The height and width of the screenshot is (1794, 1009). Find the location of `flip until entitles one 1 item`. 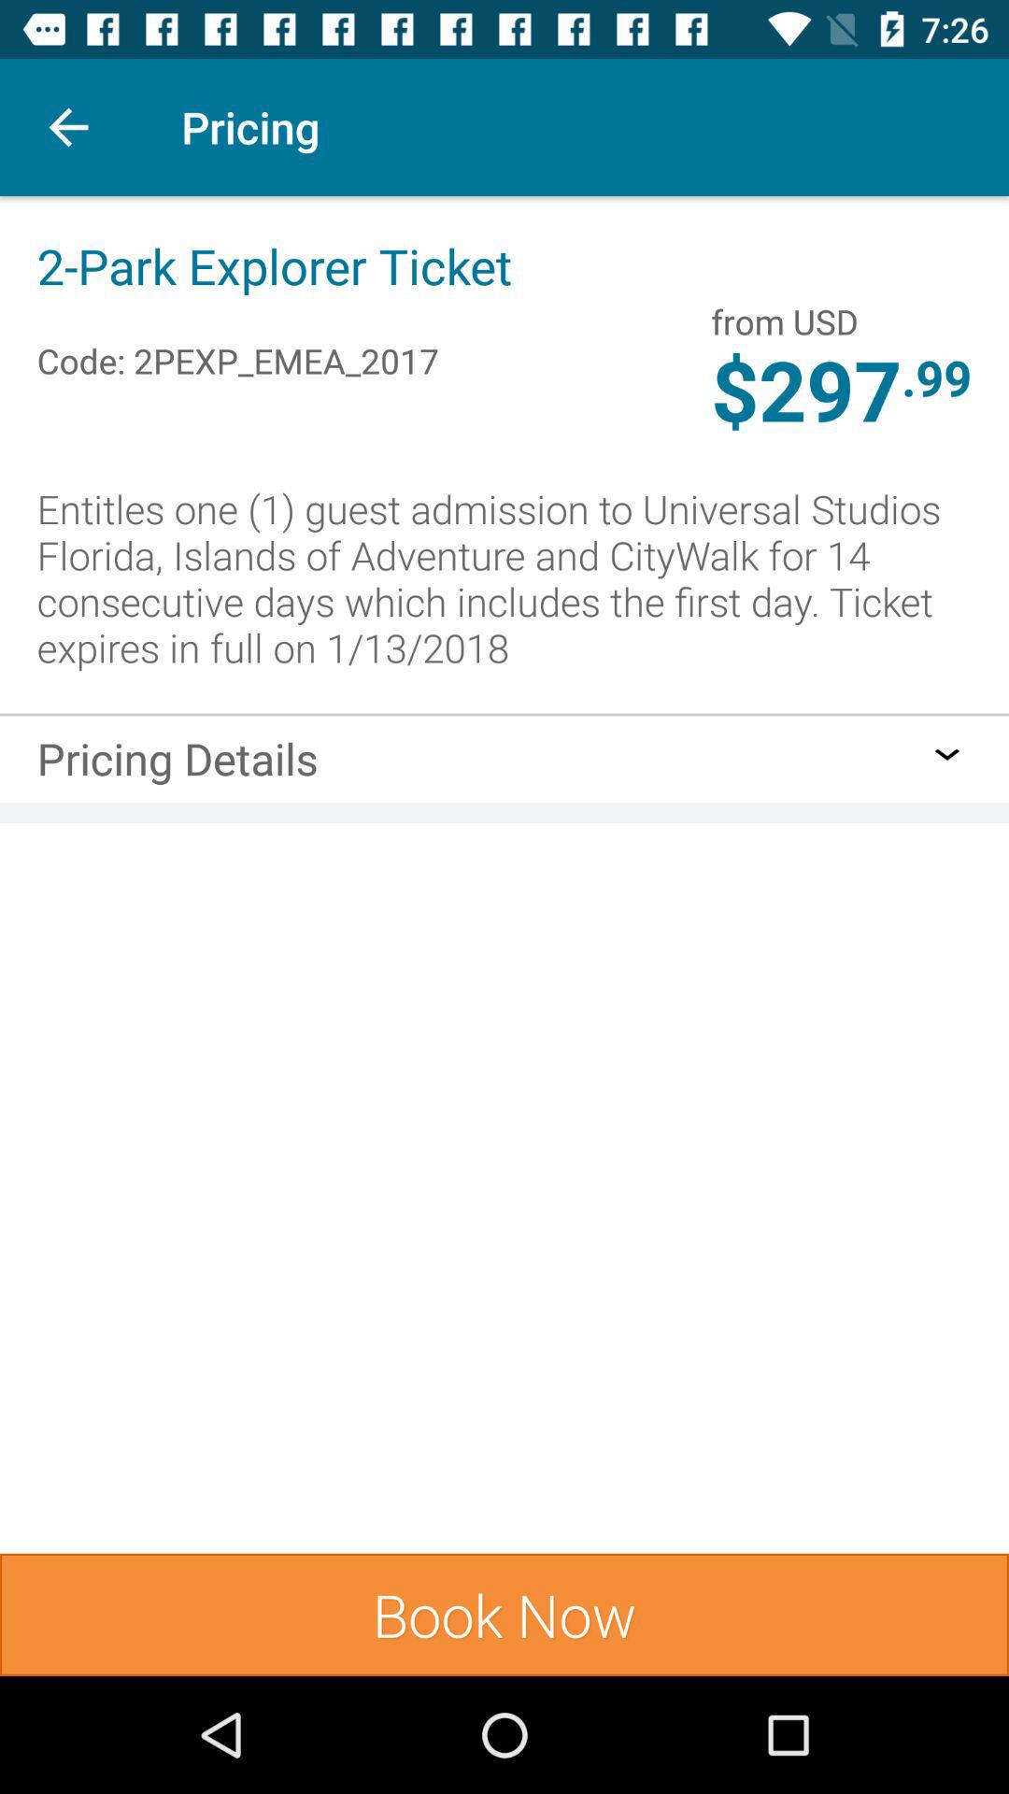

flip until entitles one 1 item is located at coordinates (504, 577).